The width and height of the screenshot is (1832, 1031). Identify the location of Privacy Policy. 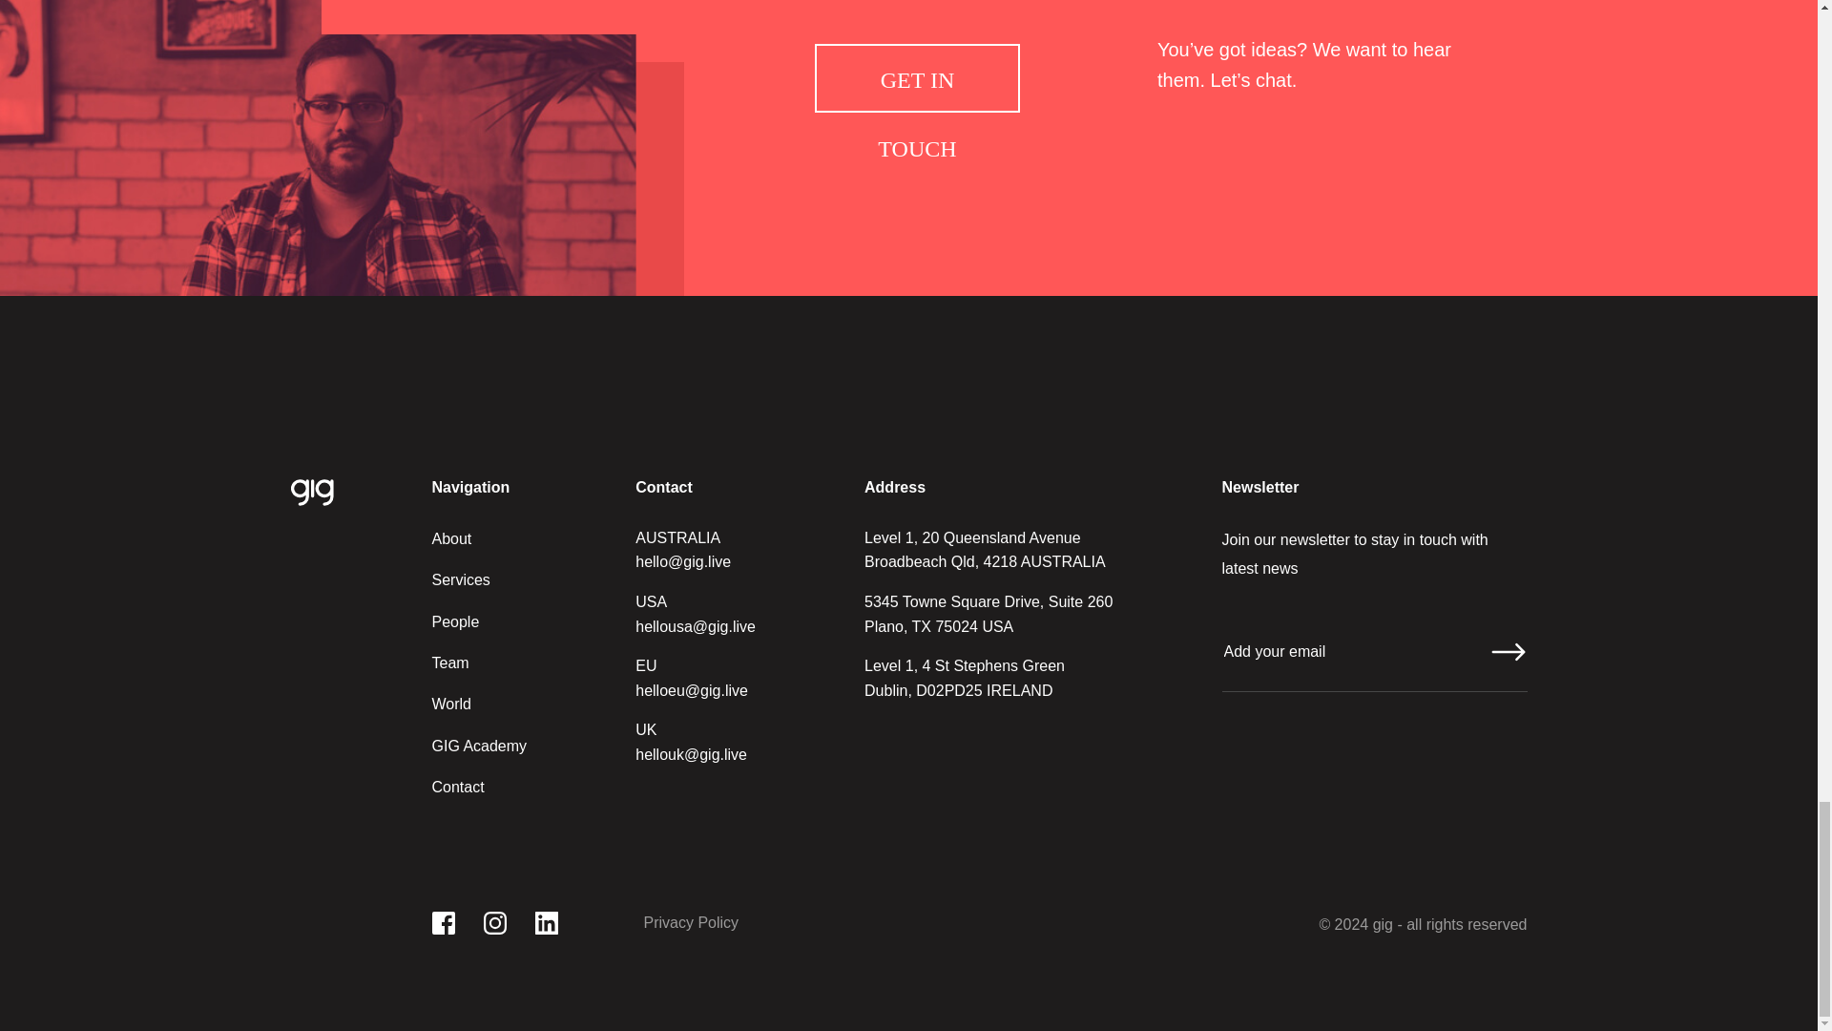
(690, 922).